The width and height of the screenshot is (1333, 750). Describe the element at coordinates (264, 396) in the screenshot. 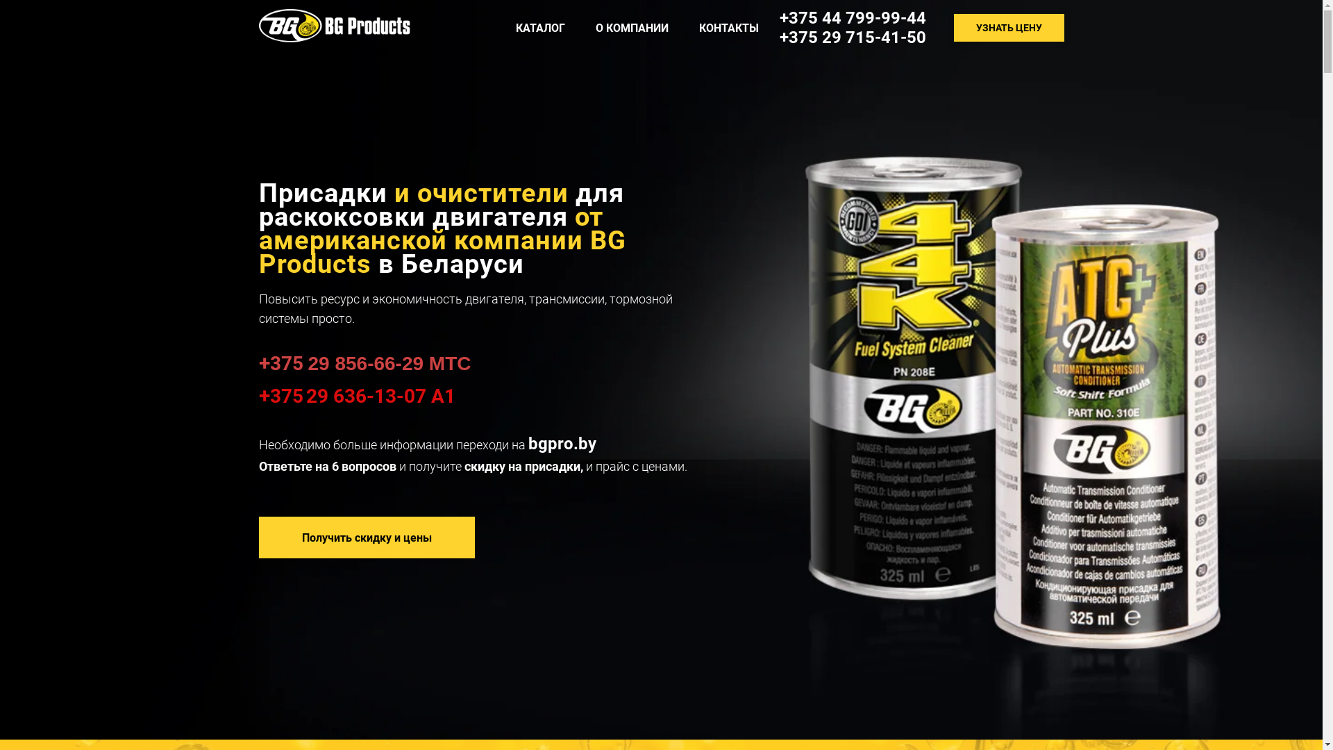

I see `+` at that location.